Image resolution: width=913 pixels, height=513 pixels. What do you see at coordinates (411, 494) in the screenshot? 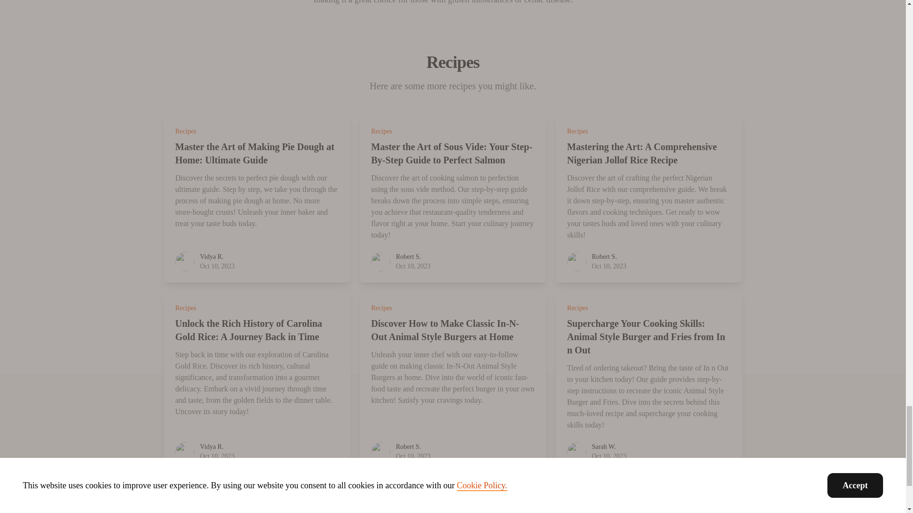
I see `Previous Page` at bounding box center [411, 494].